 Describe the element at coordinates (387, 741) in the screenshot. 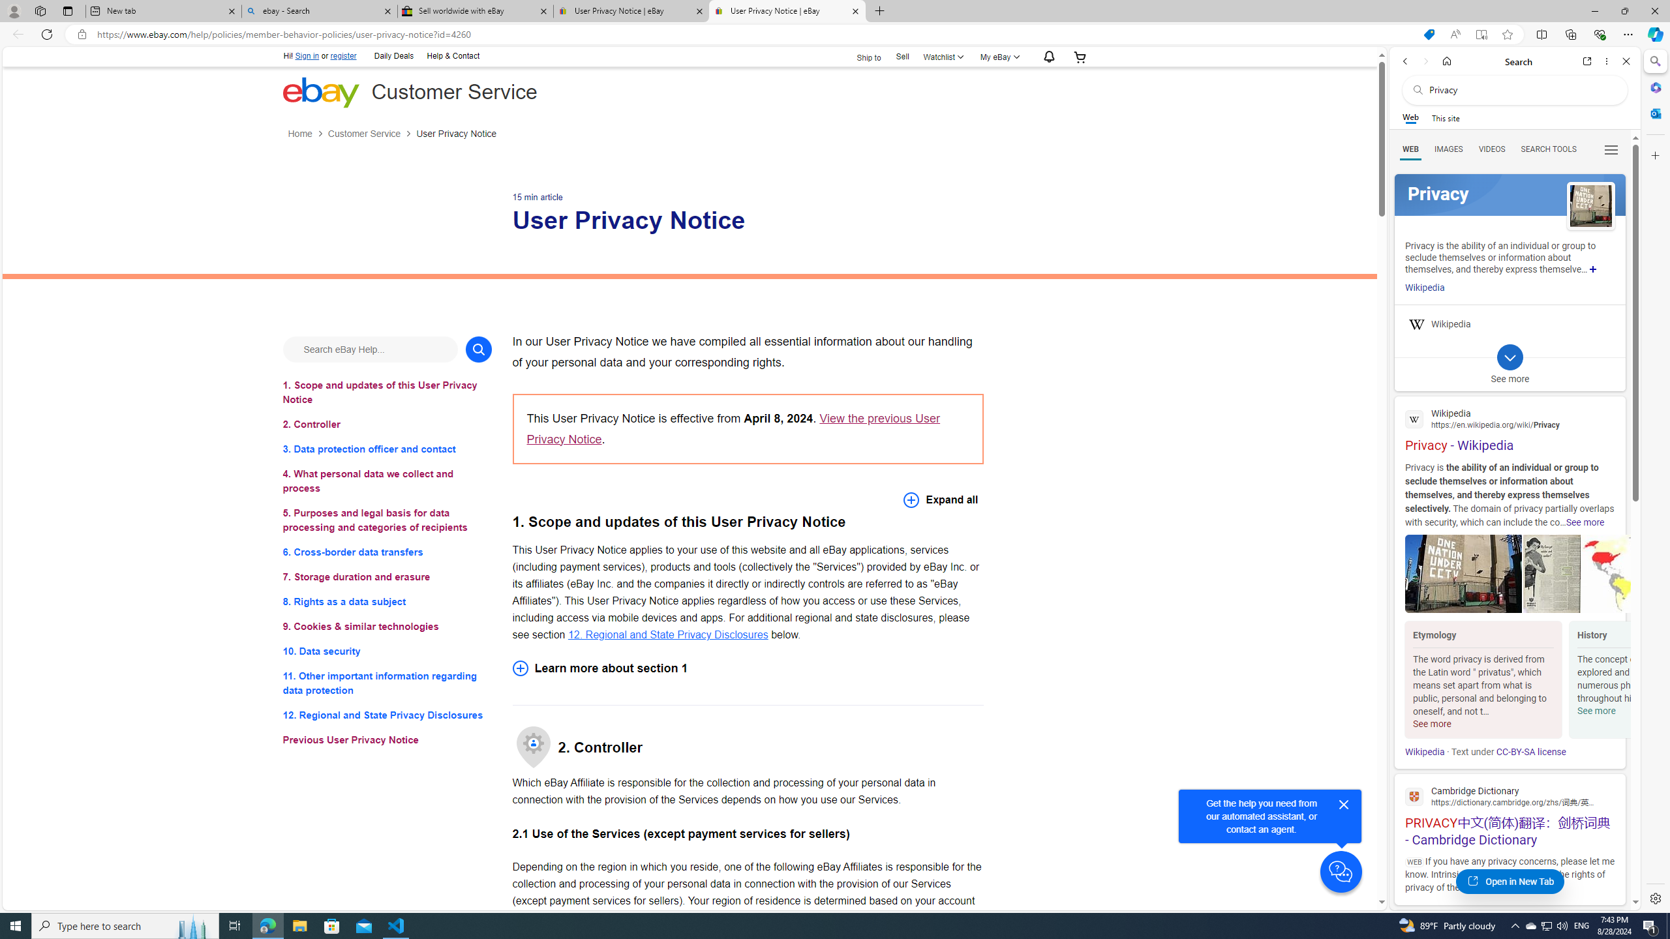

I see `Previous User Privacy Notice` at that location.